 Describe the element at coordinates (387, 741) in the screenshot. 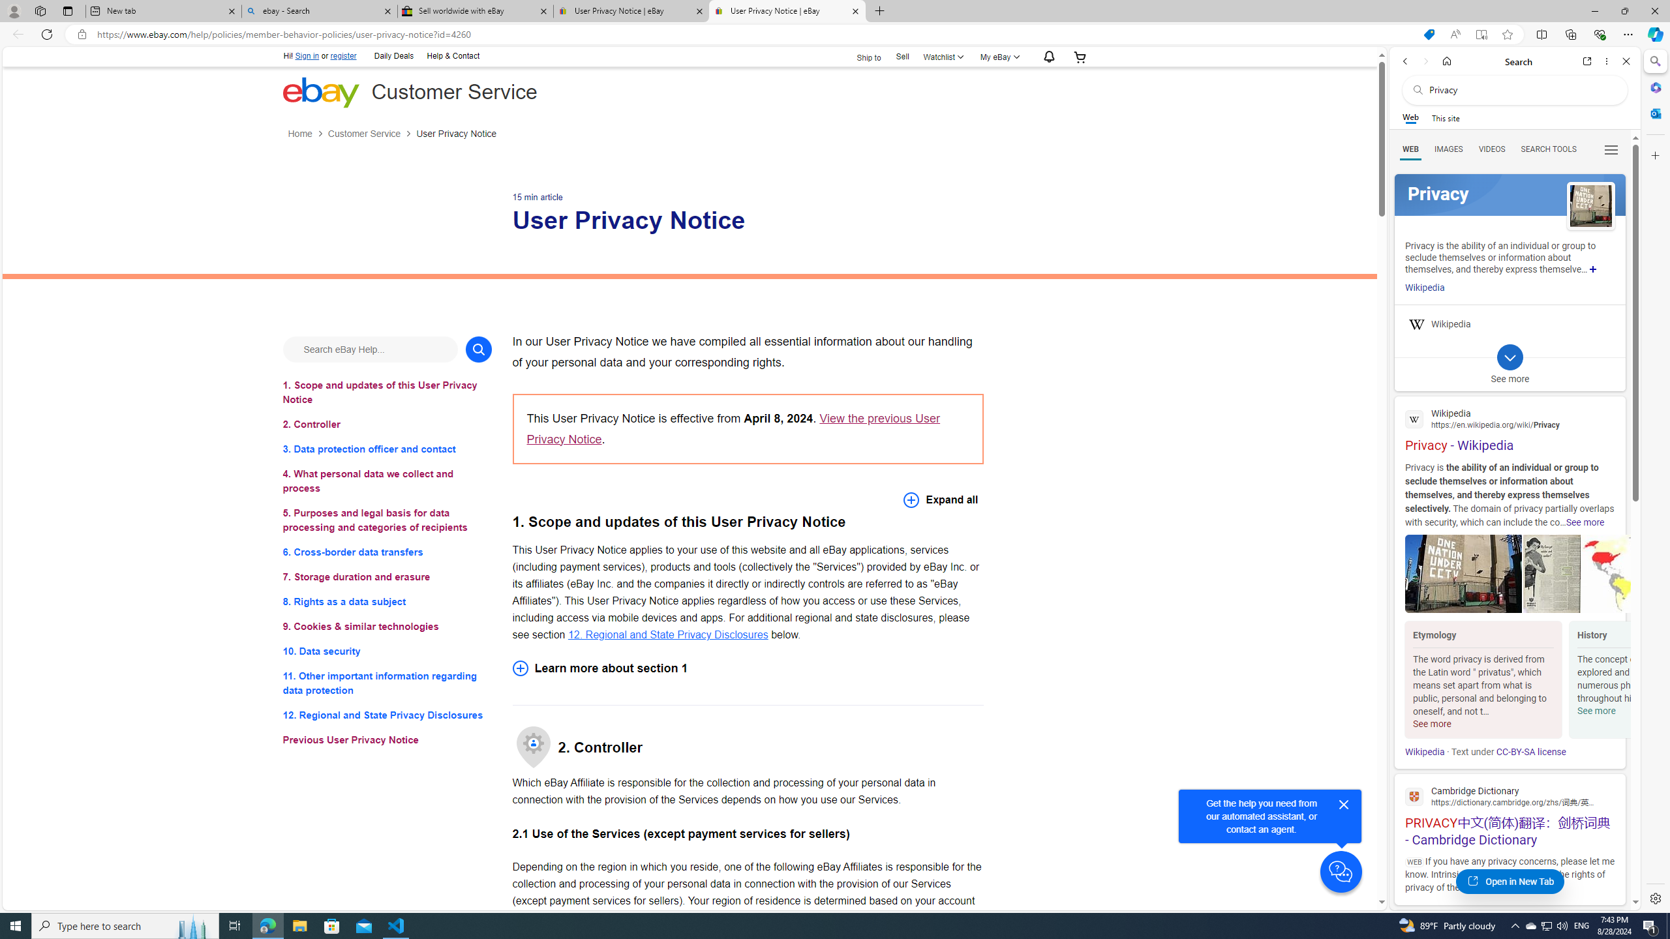

I see `Previous User Privacy Notice` at that location.